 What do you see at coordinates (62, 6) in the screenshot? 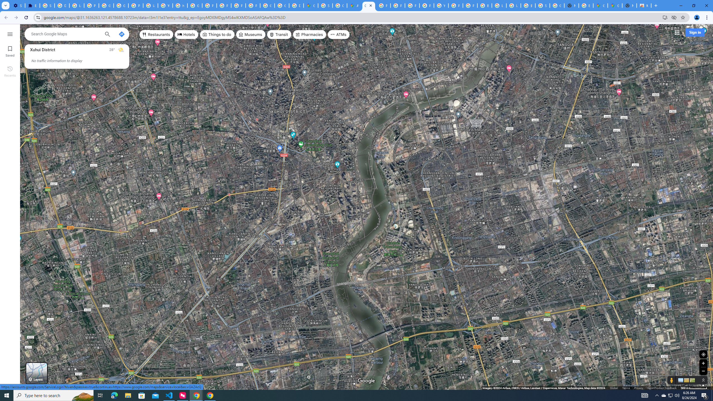
I see `Delete photos & videos - Computer - Google Photos Help` at bounding box center [62, 6].